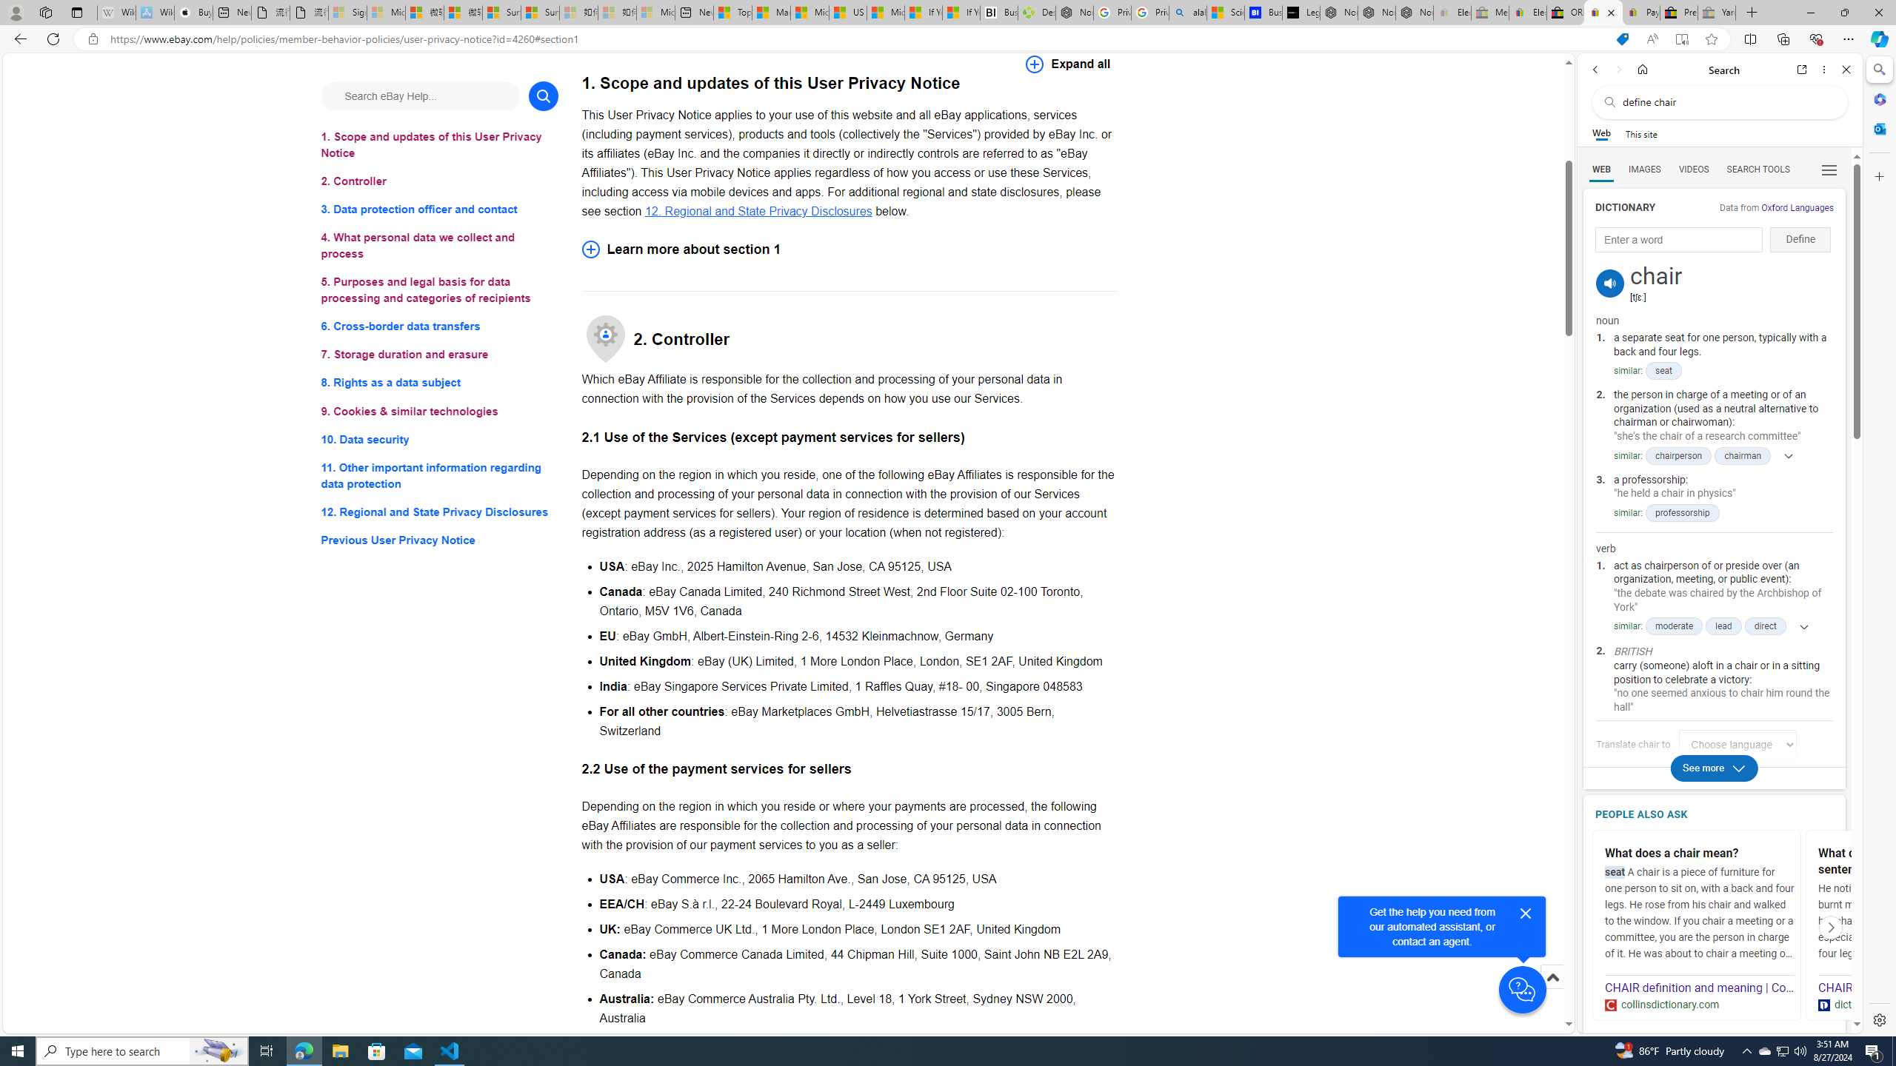  I want to click on Yard, Garden & Outdoor Living - Sleeping, so click(1717, 13).